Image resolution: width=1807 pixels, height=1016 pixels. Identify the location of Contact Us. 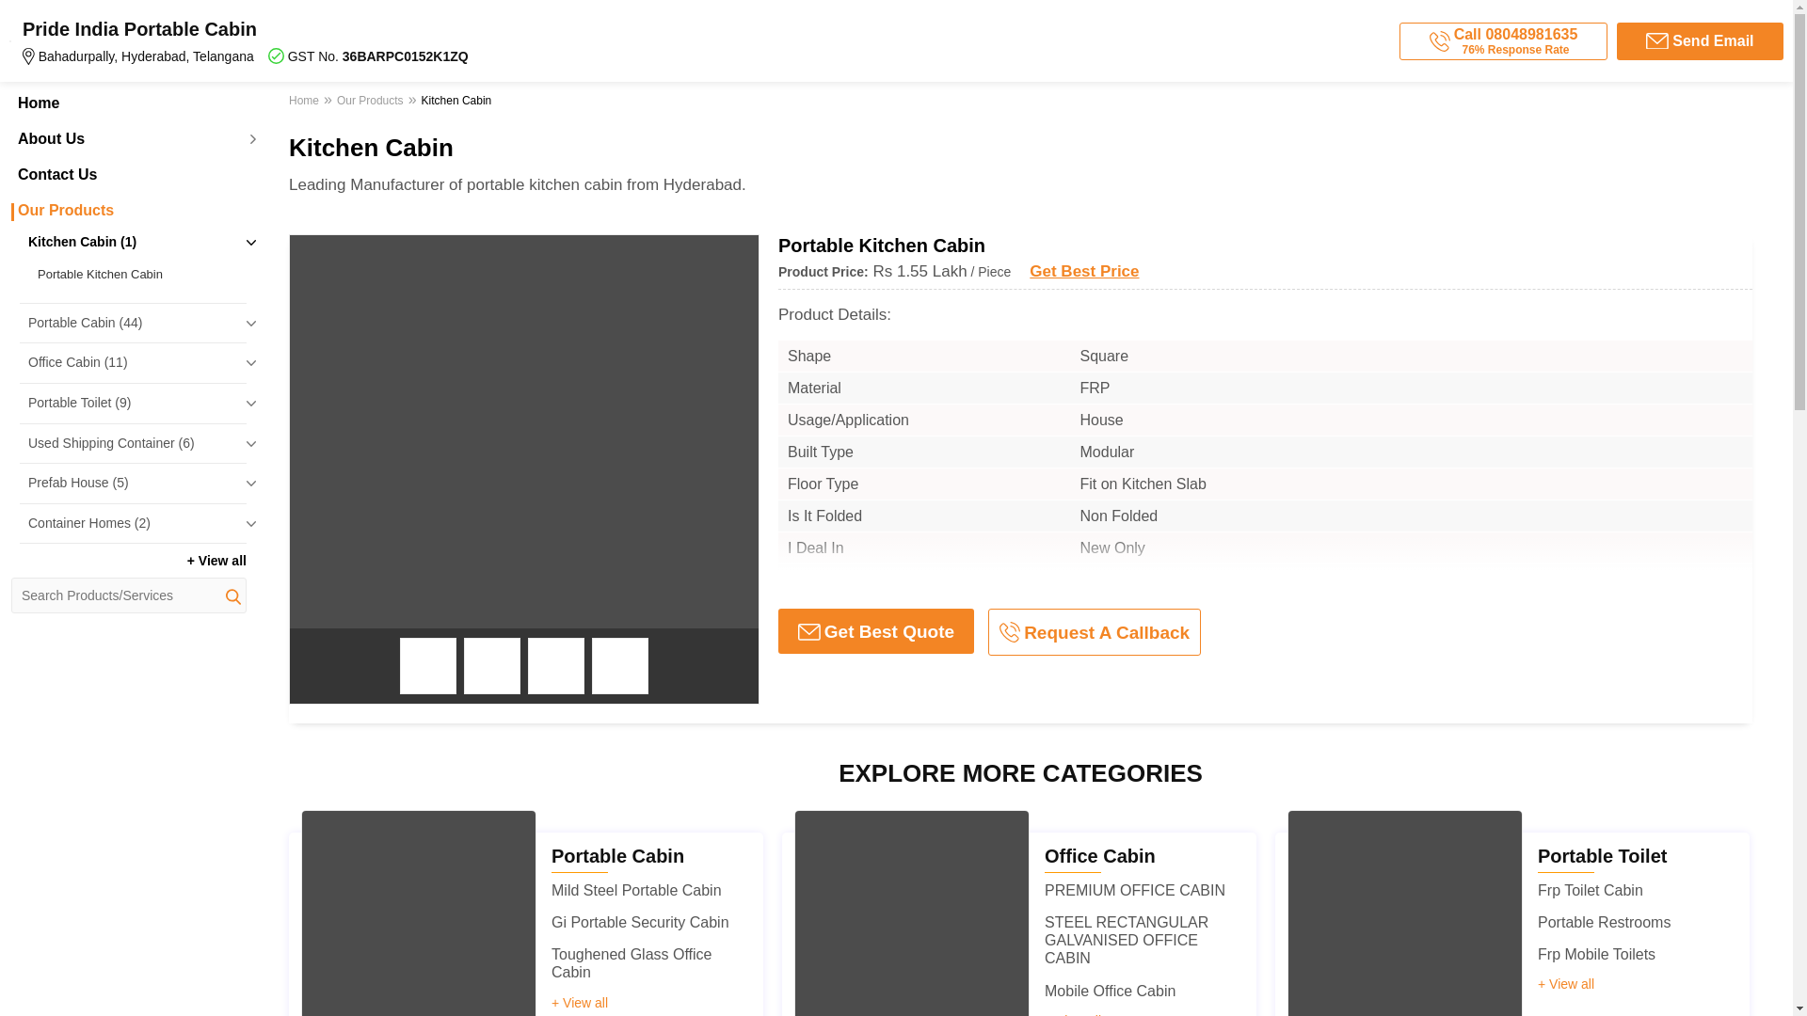
(128, 175).